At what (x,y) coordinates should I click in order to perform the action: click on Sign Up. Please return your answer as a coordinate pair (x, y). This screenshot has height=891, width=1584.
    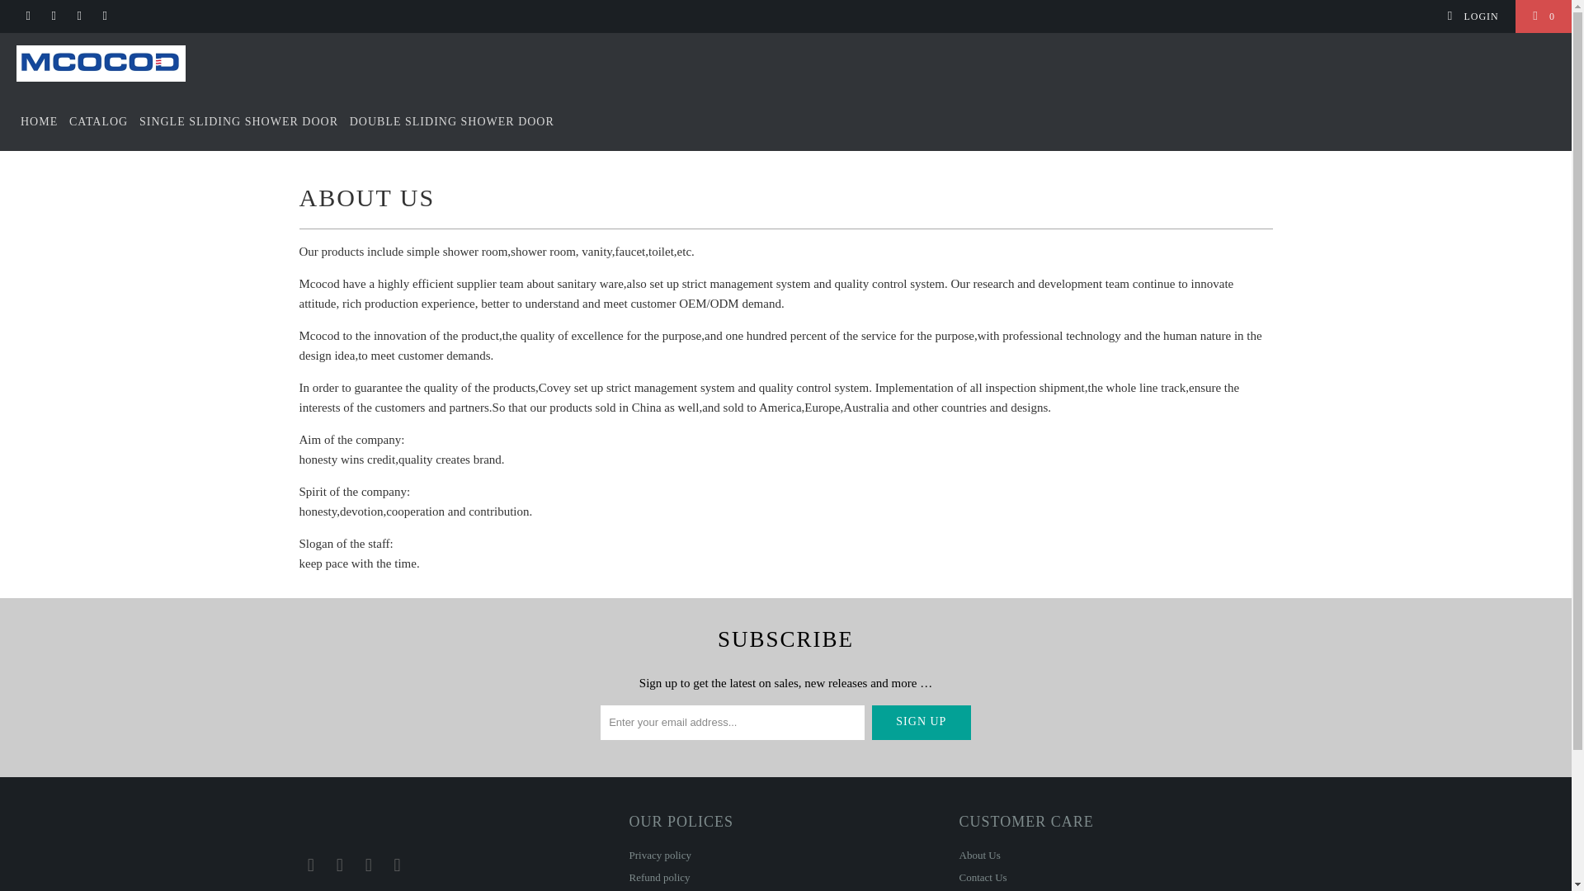
    Looking at the image, I should click on (921, 723).